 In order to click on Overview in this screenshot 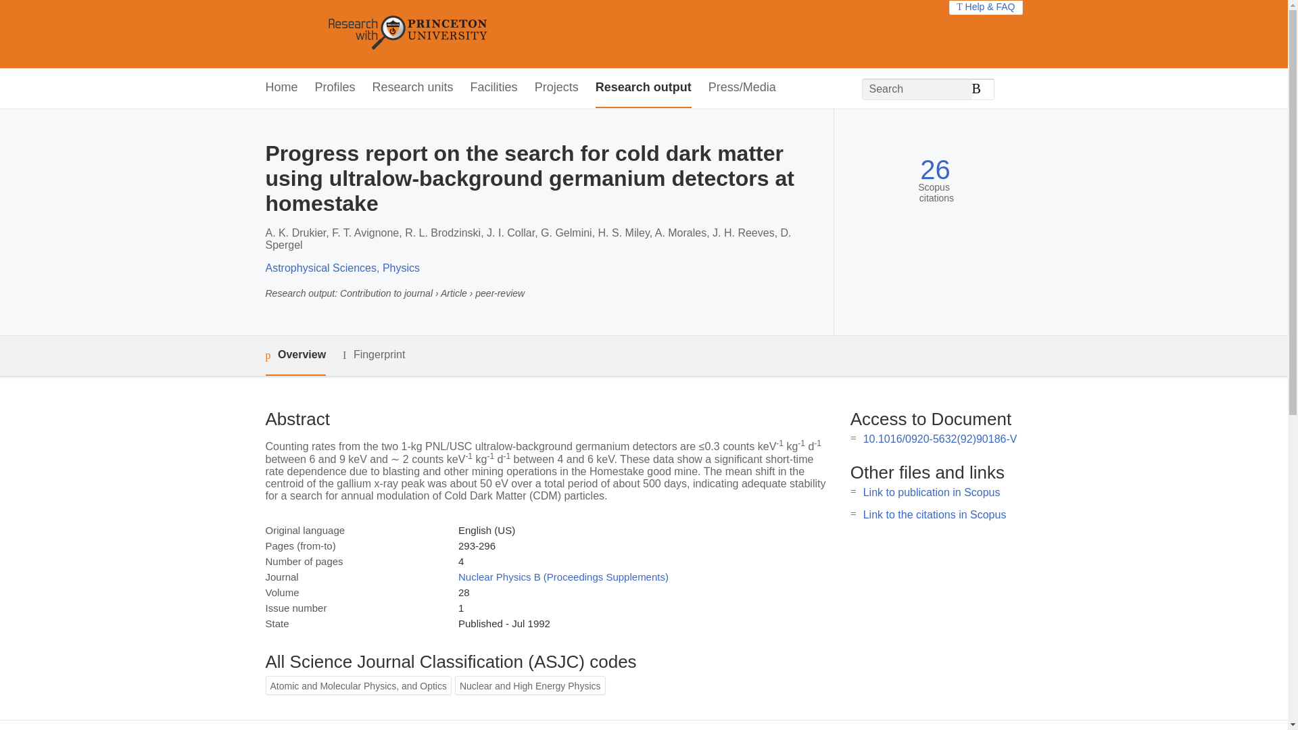, I will do `click(295, 356)`.